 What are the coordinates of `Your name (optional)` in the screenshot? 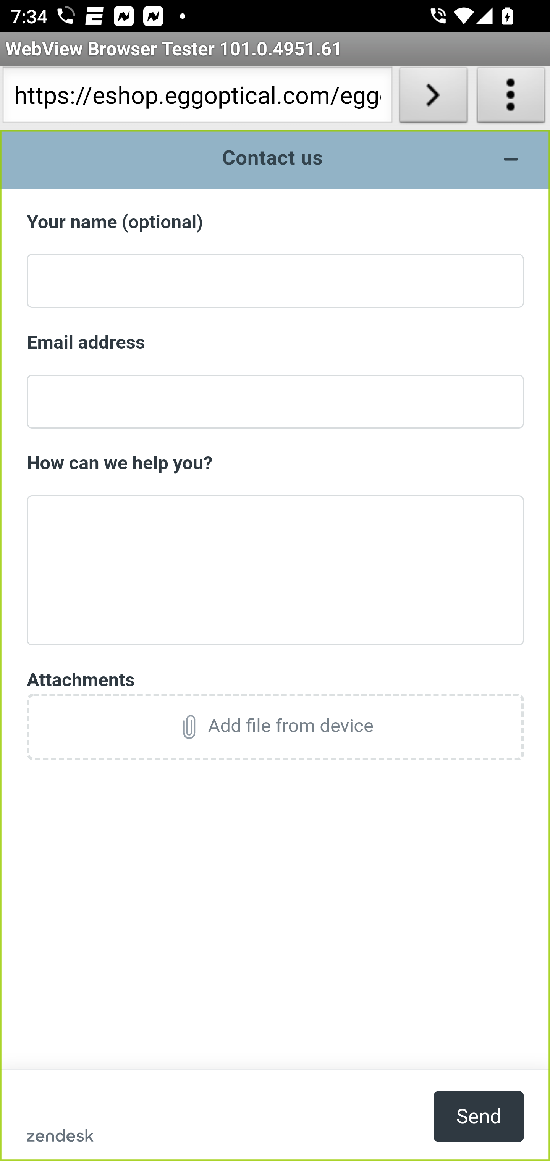 It's located at (276, 222).